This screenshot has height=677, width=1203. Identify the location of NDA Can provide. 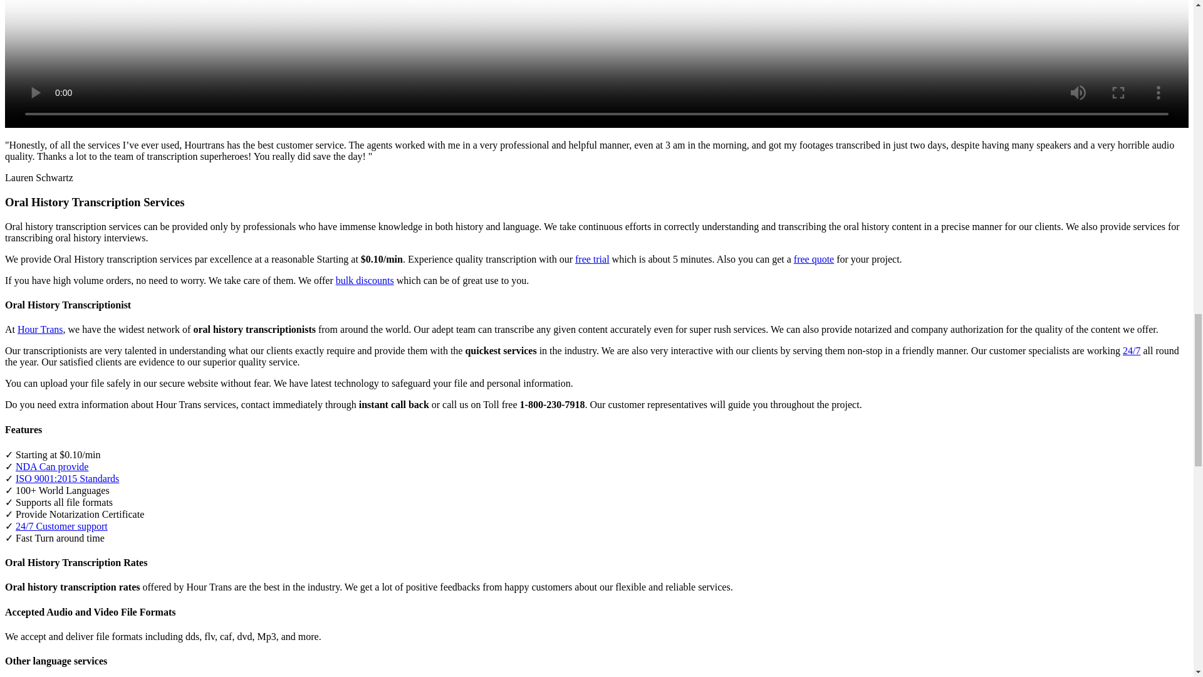
(51, 466).